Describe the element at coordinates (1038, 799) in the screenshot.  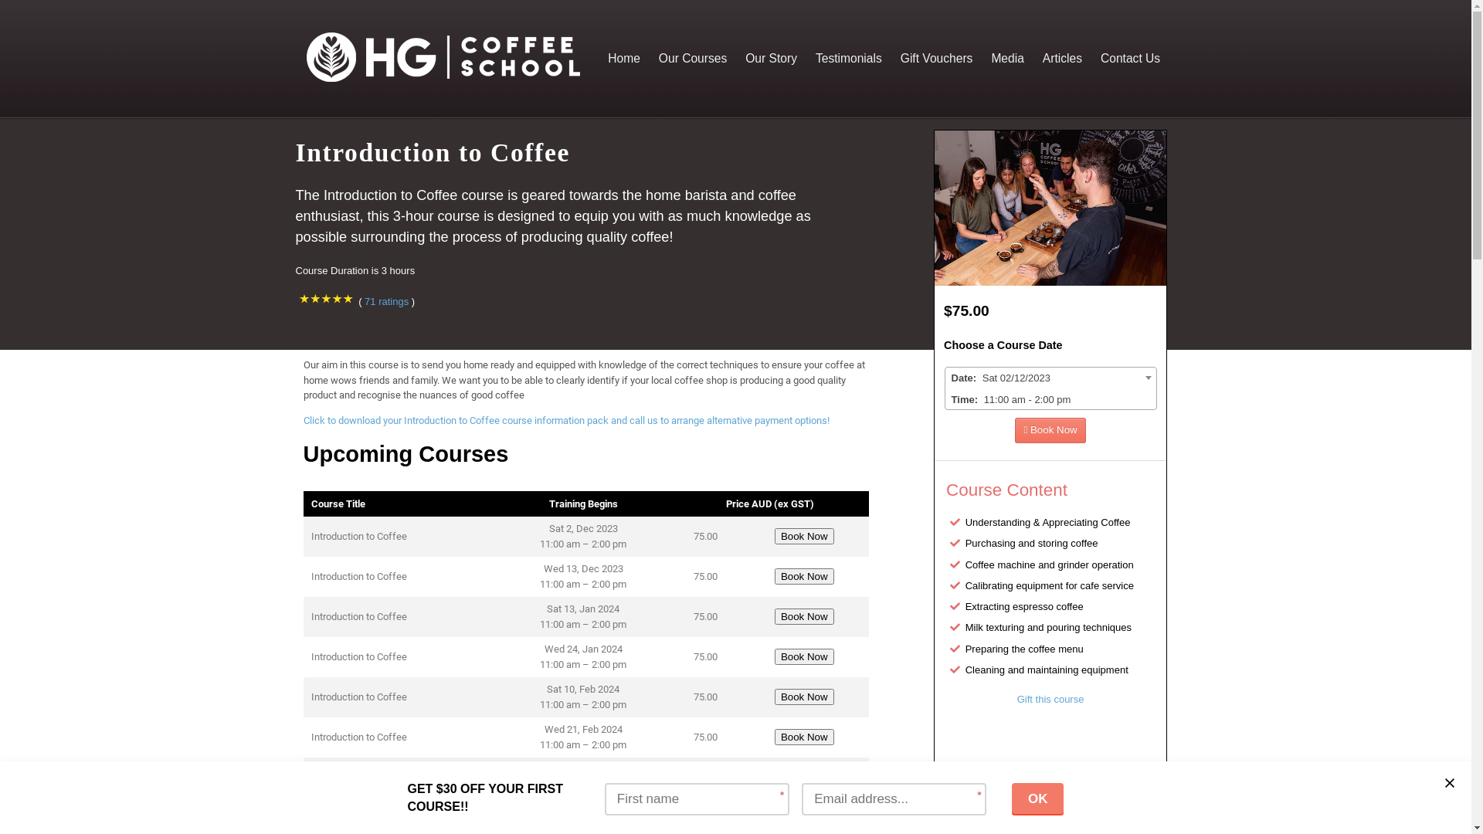
I see `OK` at that location.